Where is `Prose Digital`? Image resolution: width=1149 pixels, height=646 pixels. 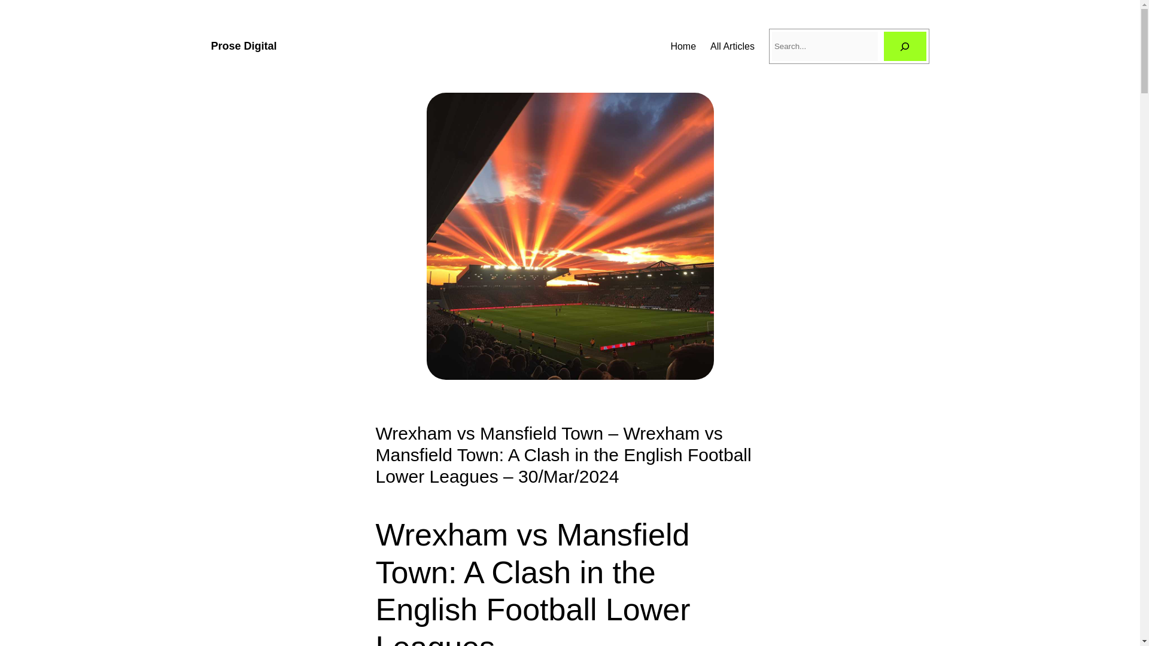 Prose Digital is located at coordinates (243, 45).